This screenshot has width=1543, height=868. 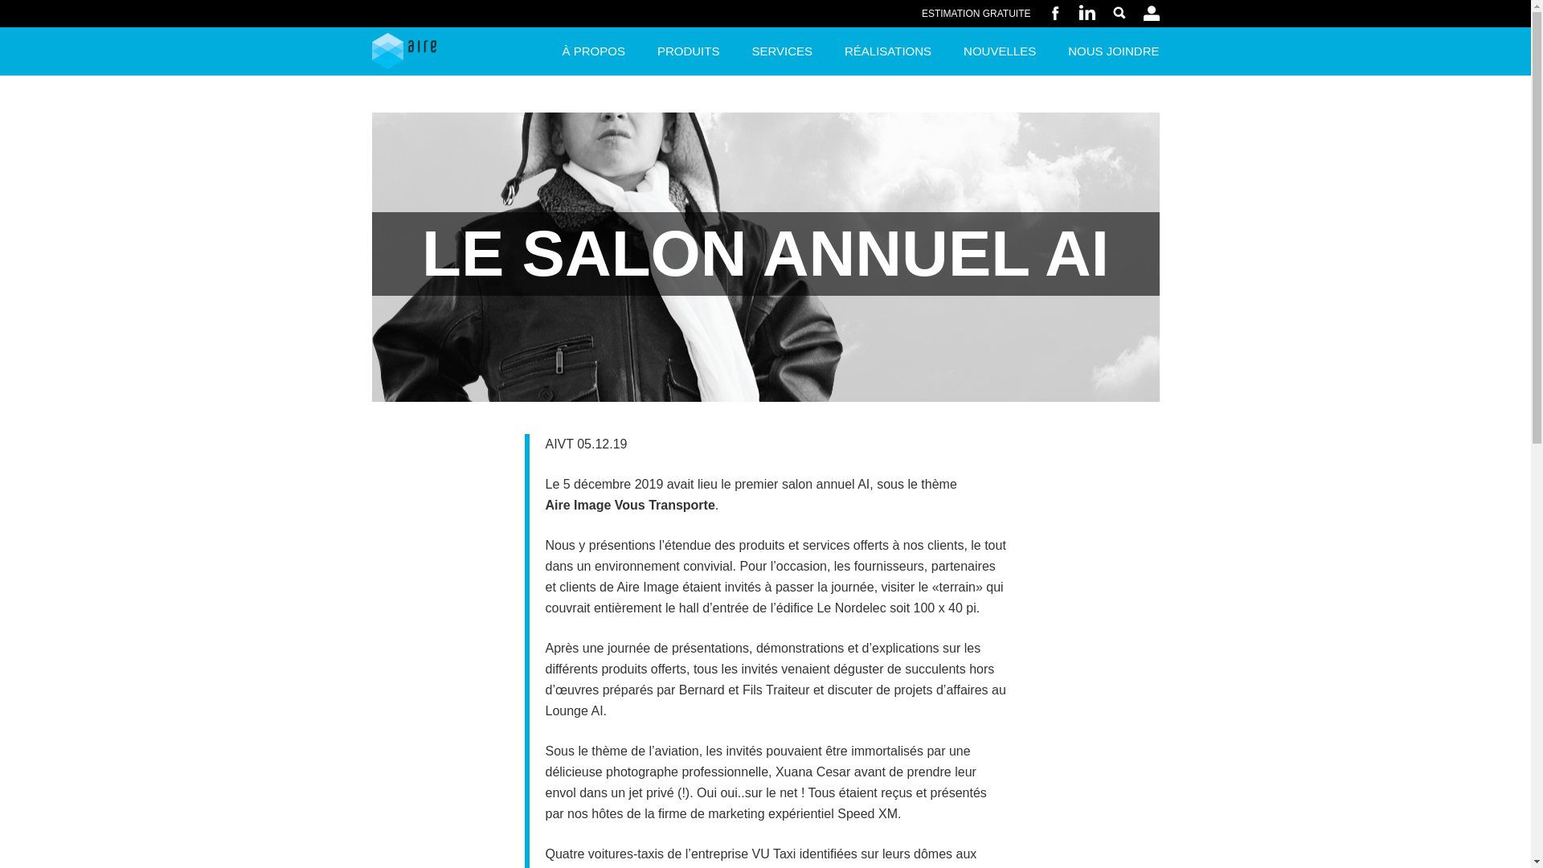 I want to click on SERVICES, so click(x=782, y=51).